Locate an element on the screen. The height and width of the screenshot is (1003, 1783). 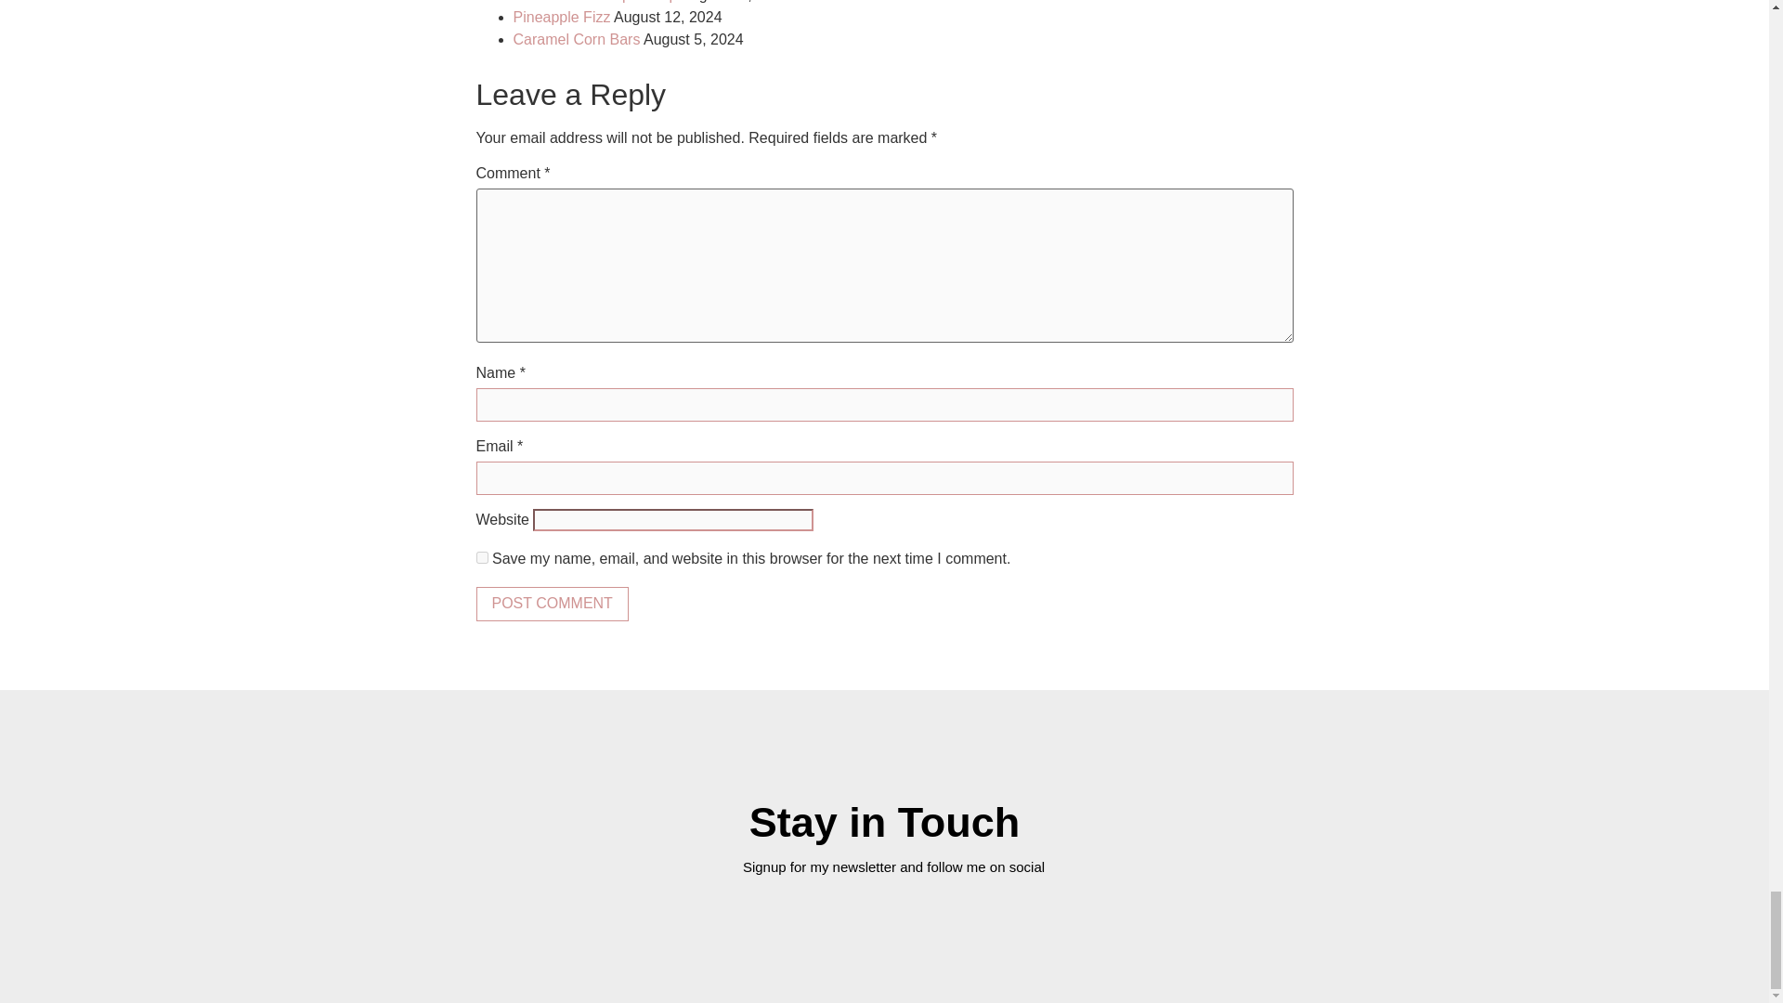
Post Comment is located at coordinates (552, 604).